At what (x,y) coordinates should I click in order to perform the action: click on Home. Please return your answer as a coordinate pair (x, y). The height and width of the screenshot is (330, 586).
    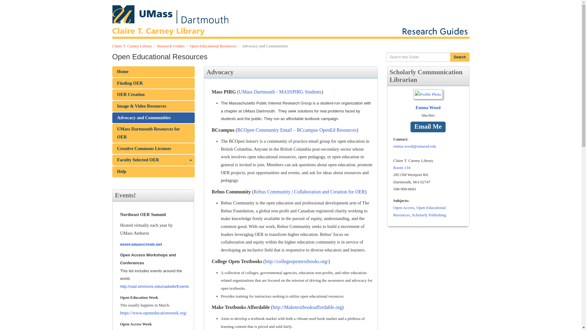
    Looking at the image, I should click on (153, 71).